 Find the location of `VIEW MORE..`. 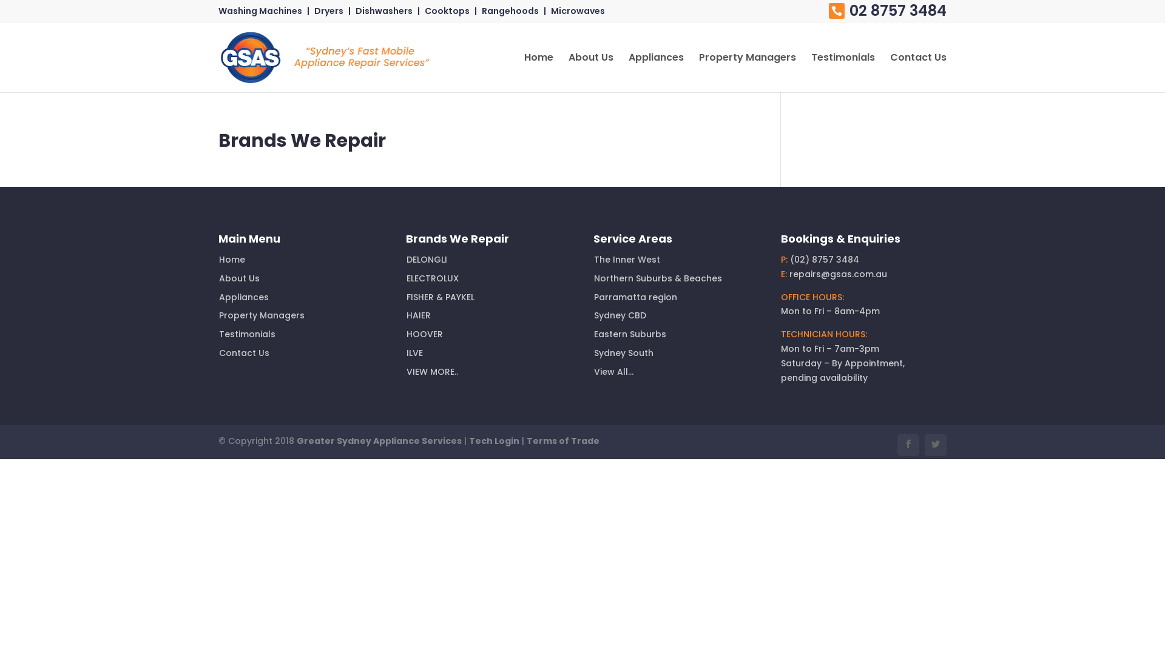

VIEW MORE.. is located at coordinates (432, 372).